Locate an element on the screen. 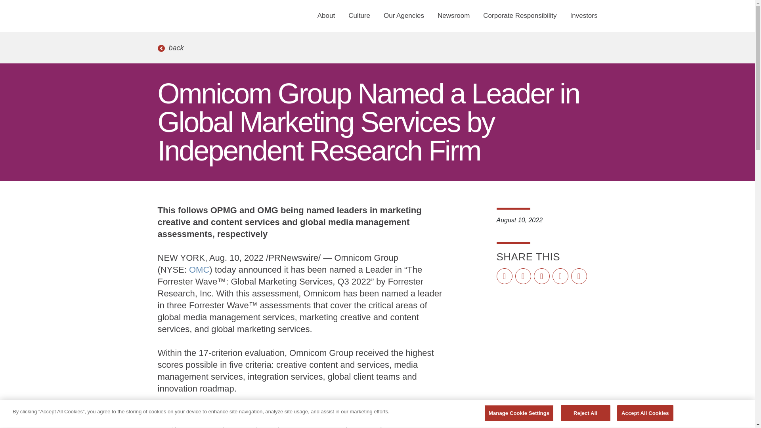 This screenshot has height=428, width=761. Twitter is located at coordinates (523, 276).